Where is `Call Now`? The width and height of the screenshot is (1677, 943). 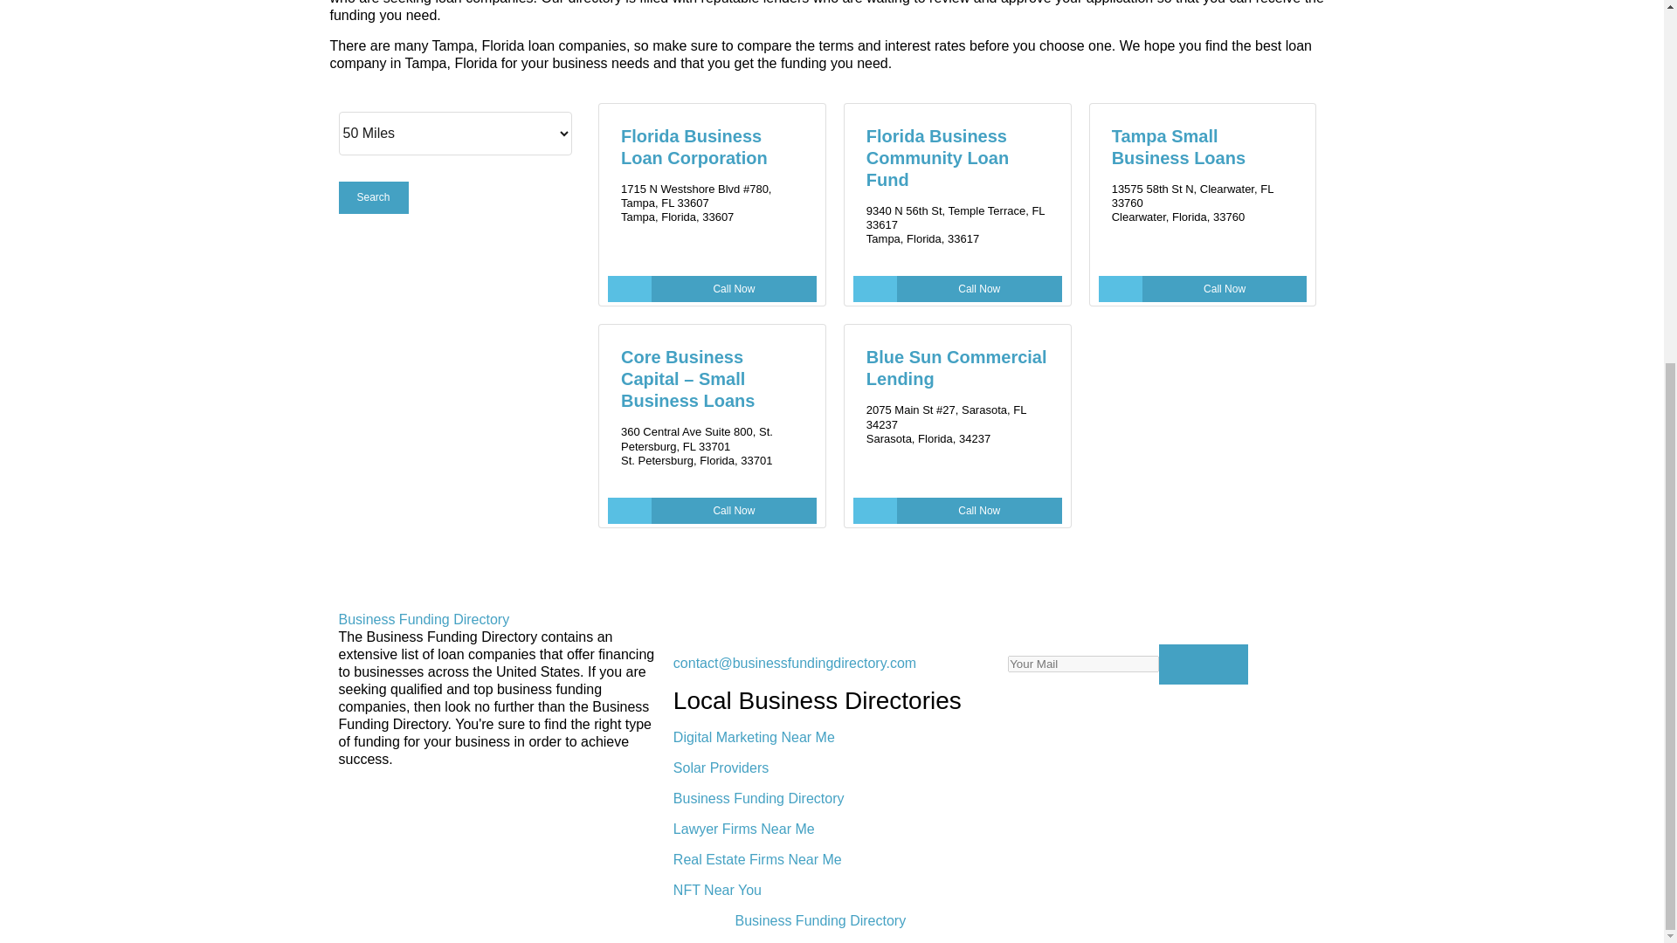
Call Now is located at coordinates (712, 511).